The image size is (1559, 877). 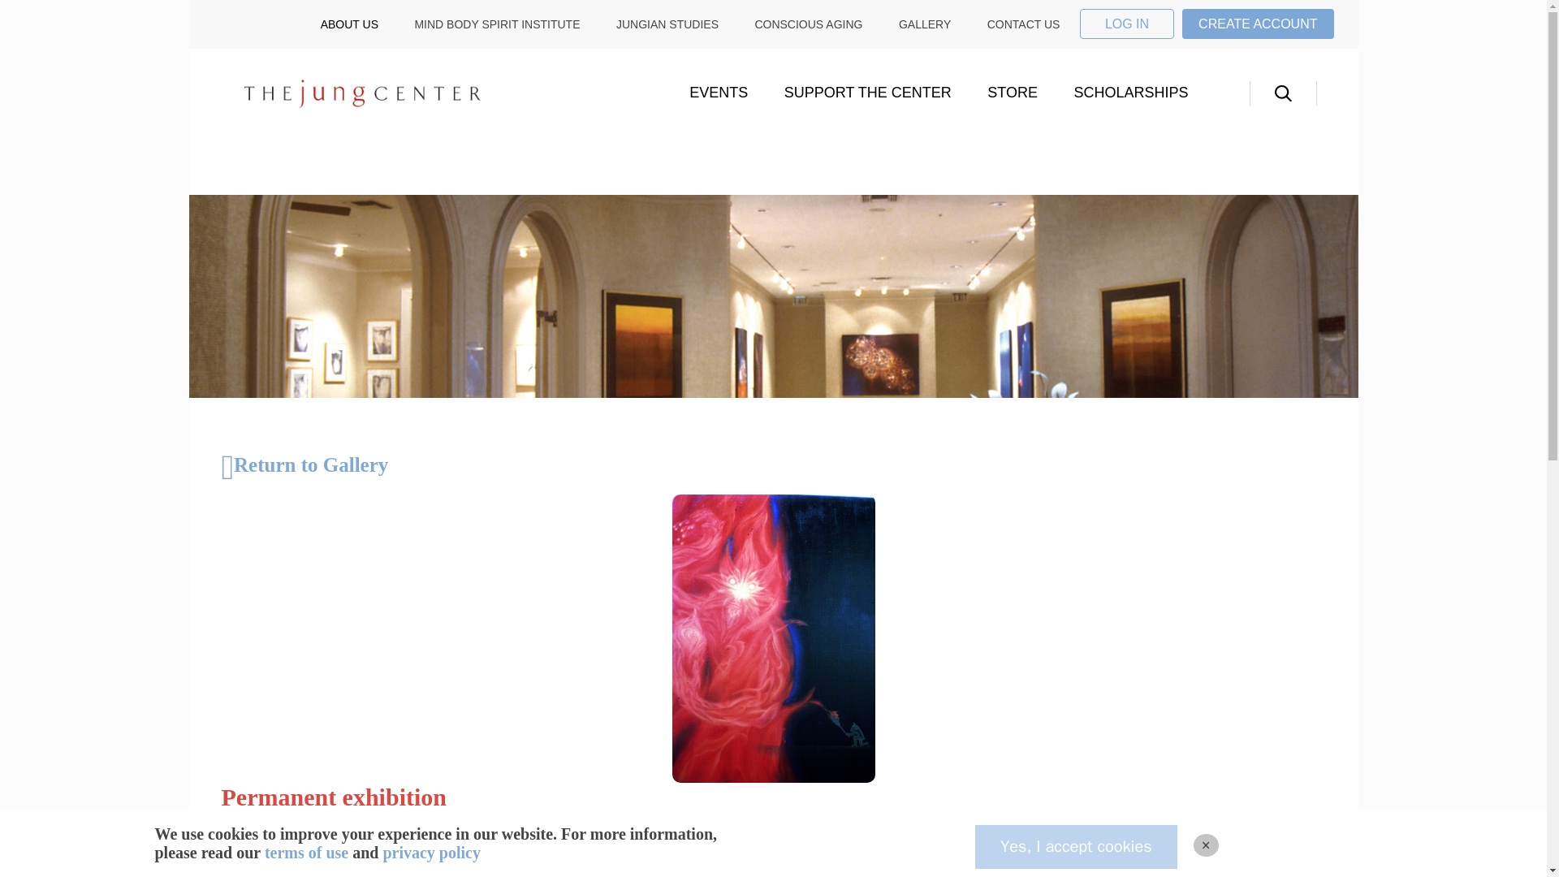 What do you see at coordinates (718, 93) in the screenshot?
I see `EVENTS` at bounding box center [718, 93].